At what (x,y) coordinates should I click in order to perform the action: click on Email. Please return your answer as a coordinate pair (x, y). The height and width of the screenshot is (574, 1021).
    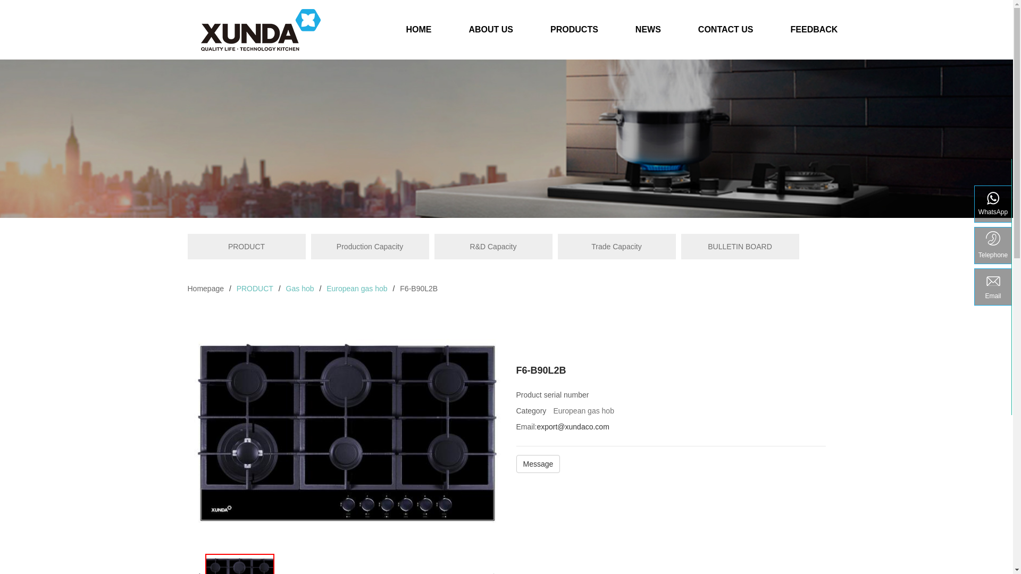
    Looking at the image, I should click on (993, 287).